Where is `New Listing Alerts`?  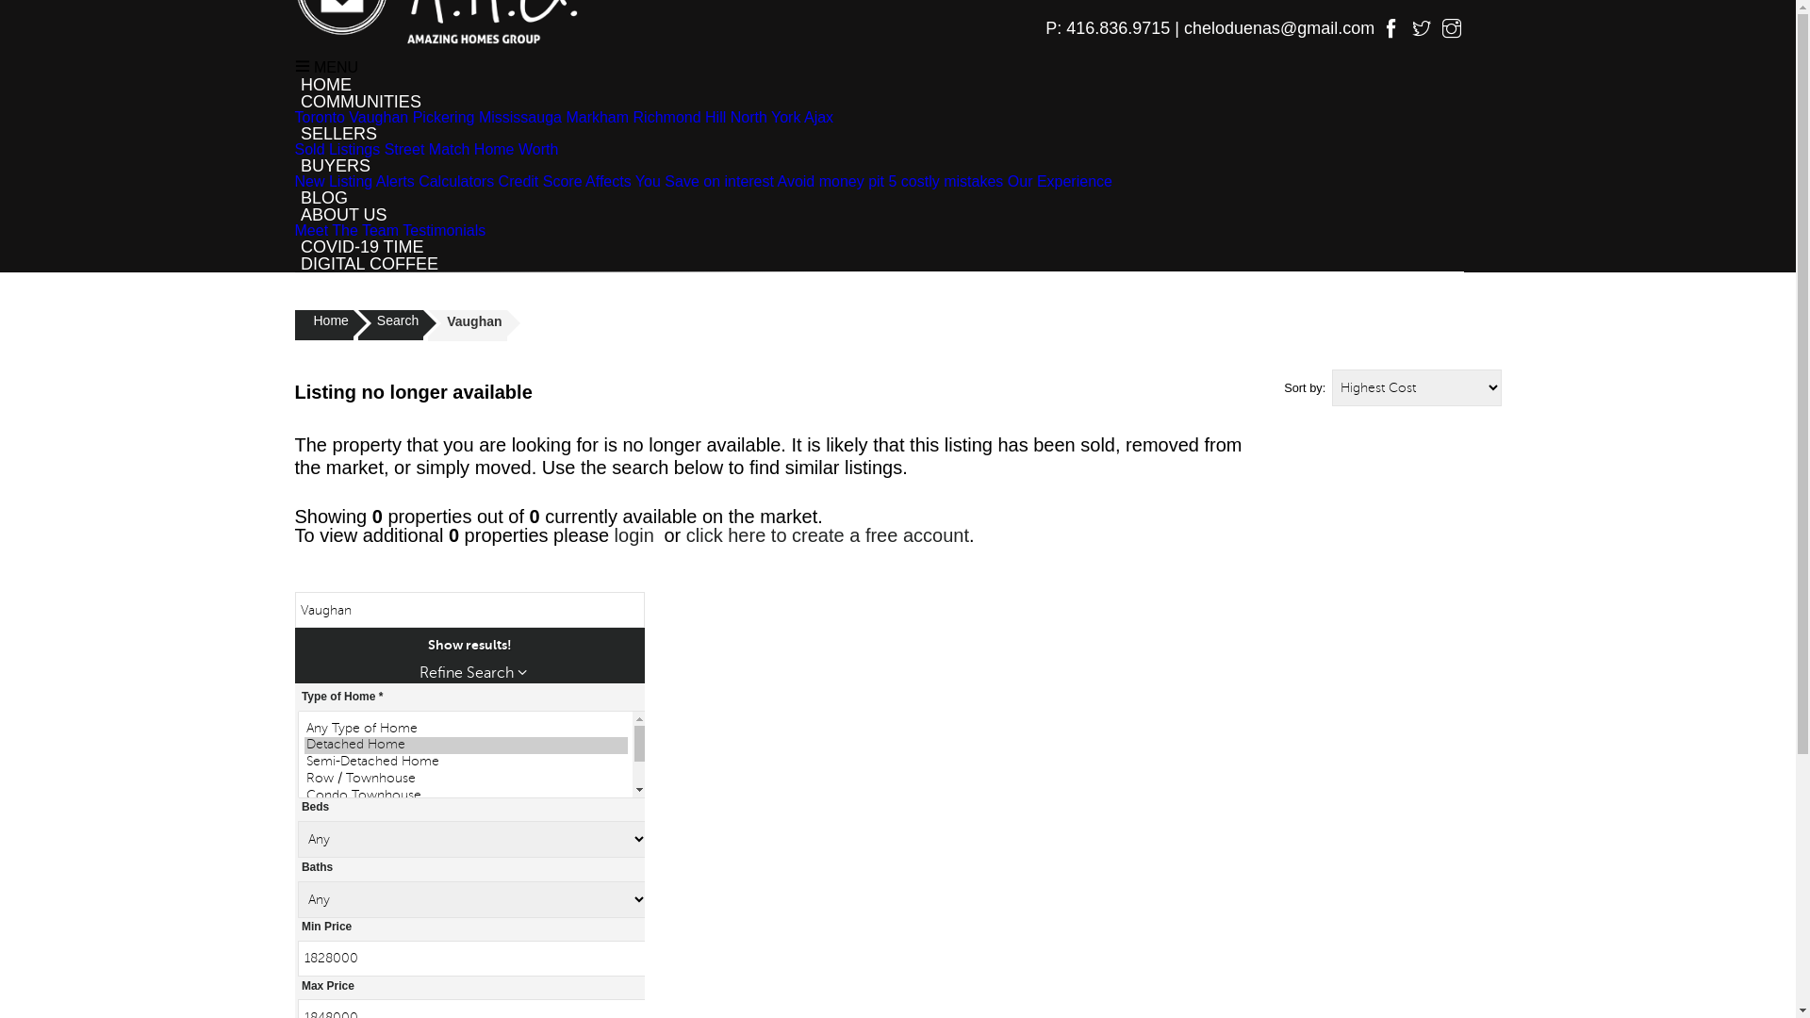 New Listing Alerts is located at coordinates (354, 181).